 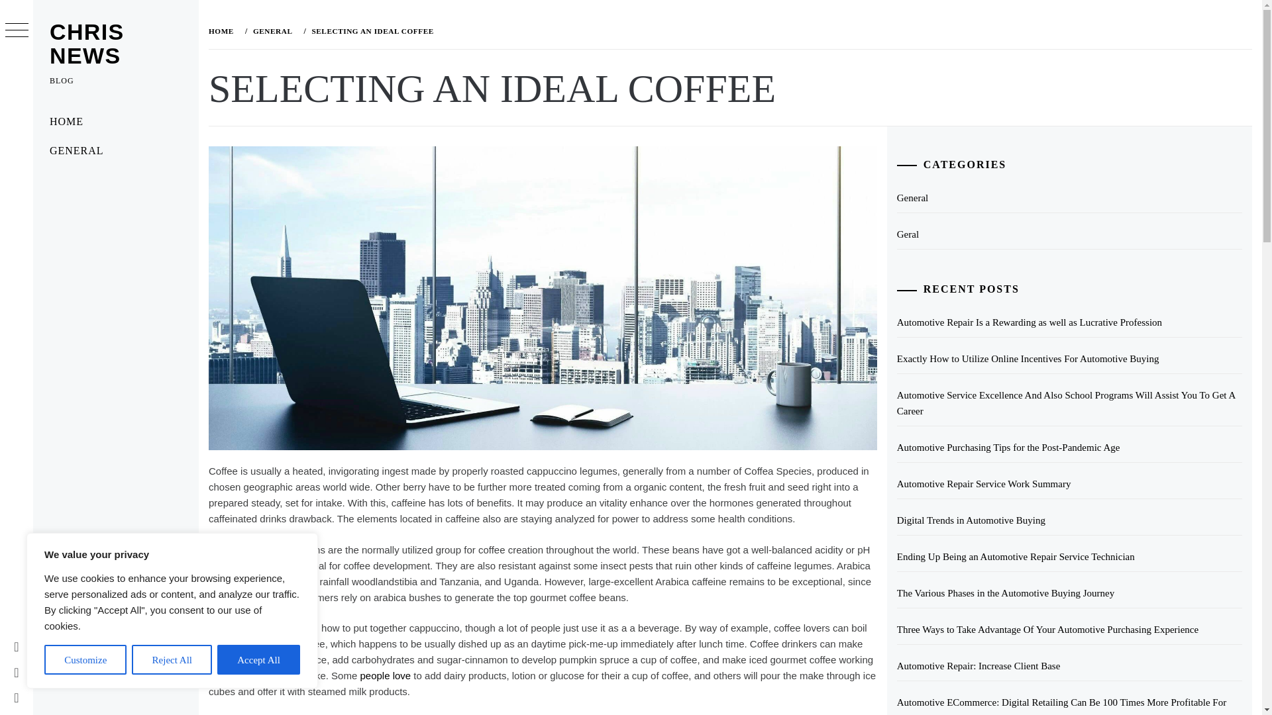 I want to click on Reject All, so click(x=172, y=659).